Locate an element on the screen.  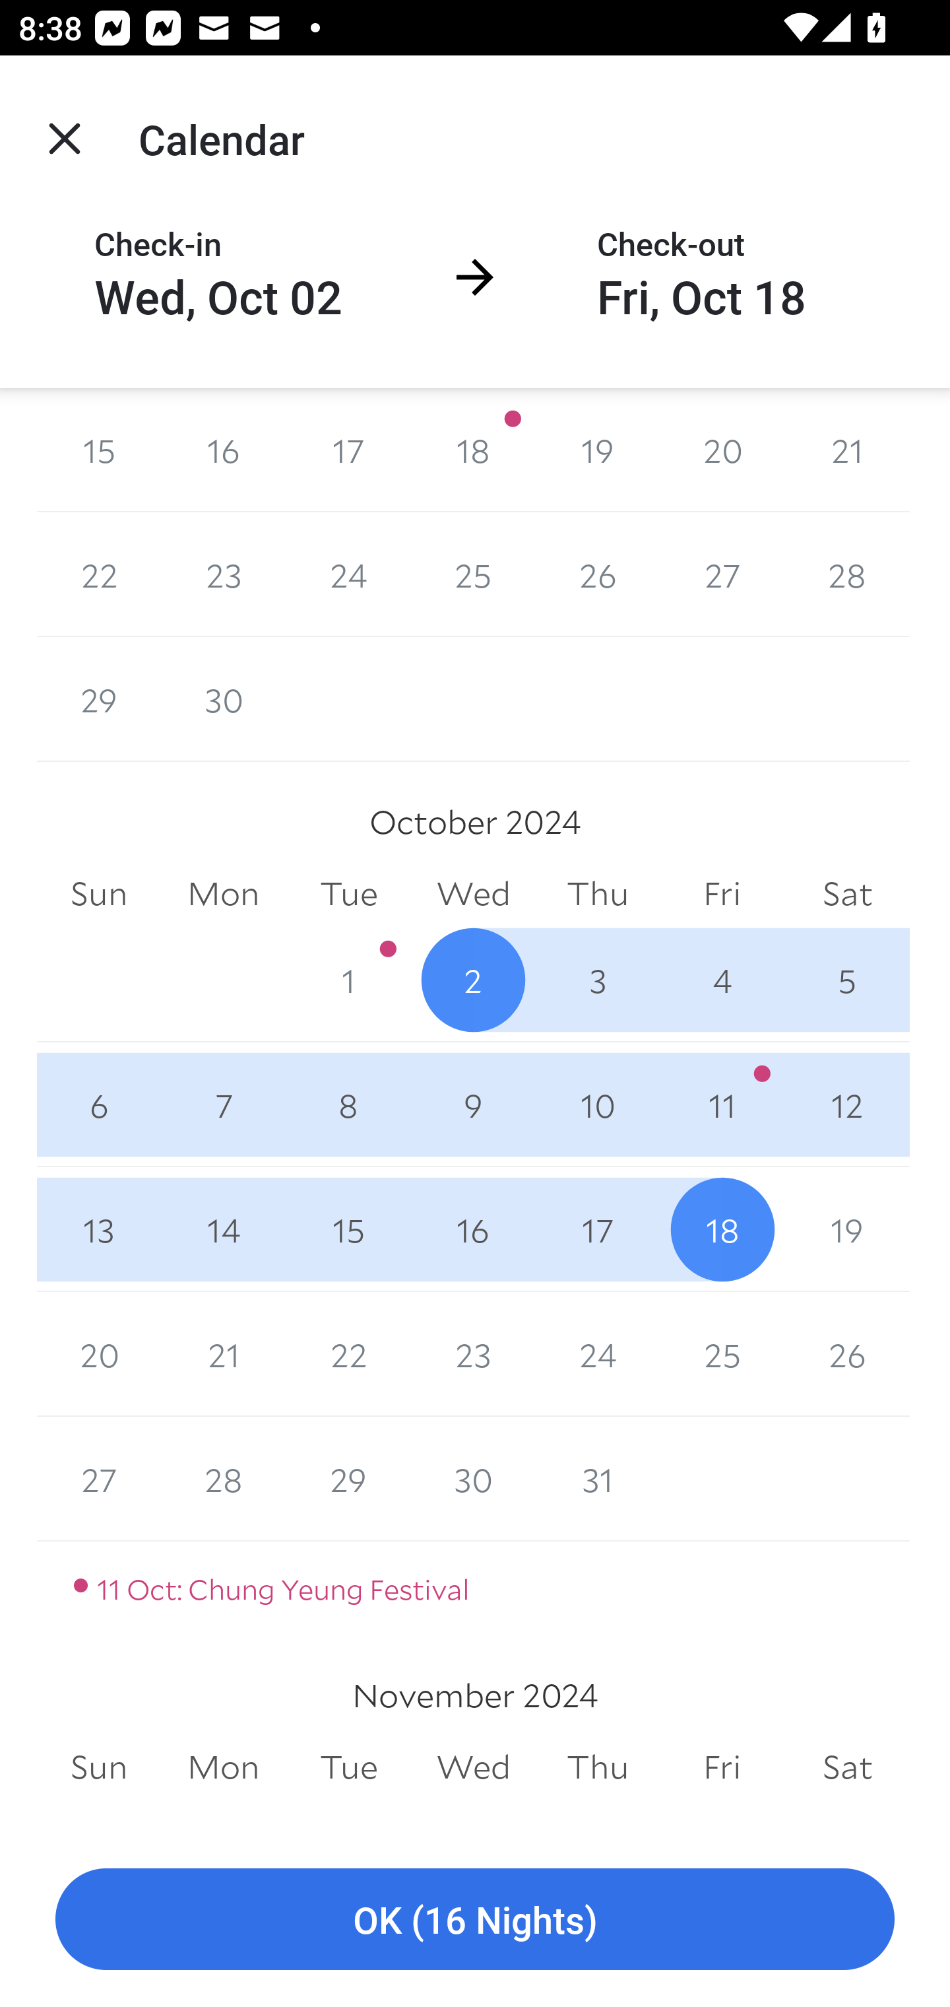
10 10 October 2024 is located at coordinates (598, 1105).